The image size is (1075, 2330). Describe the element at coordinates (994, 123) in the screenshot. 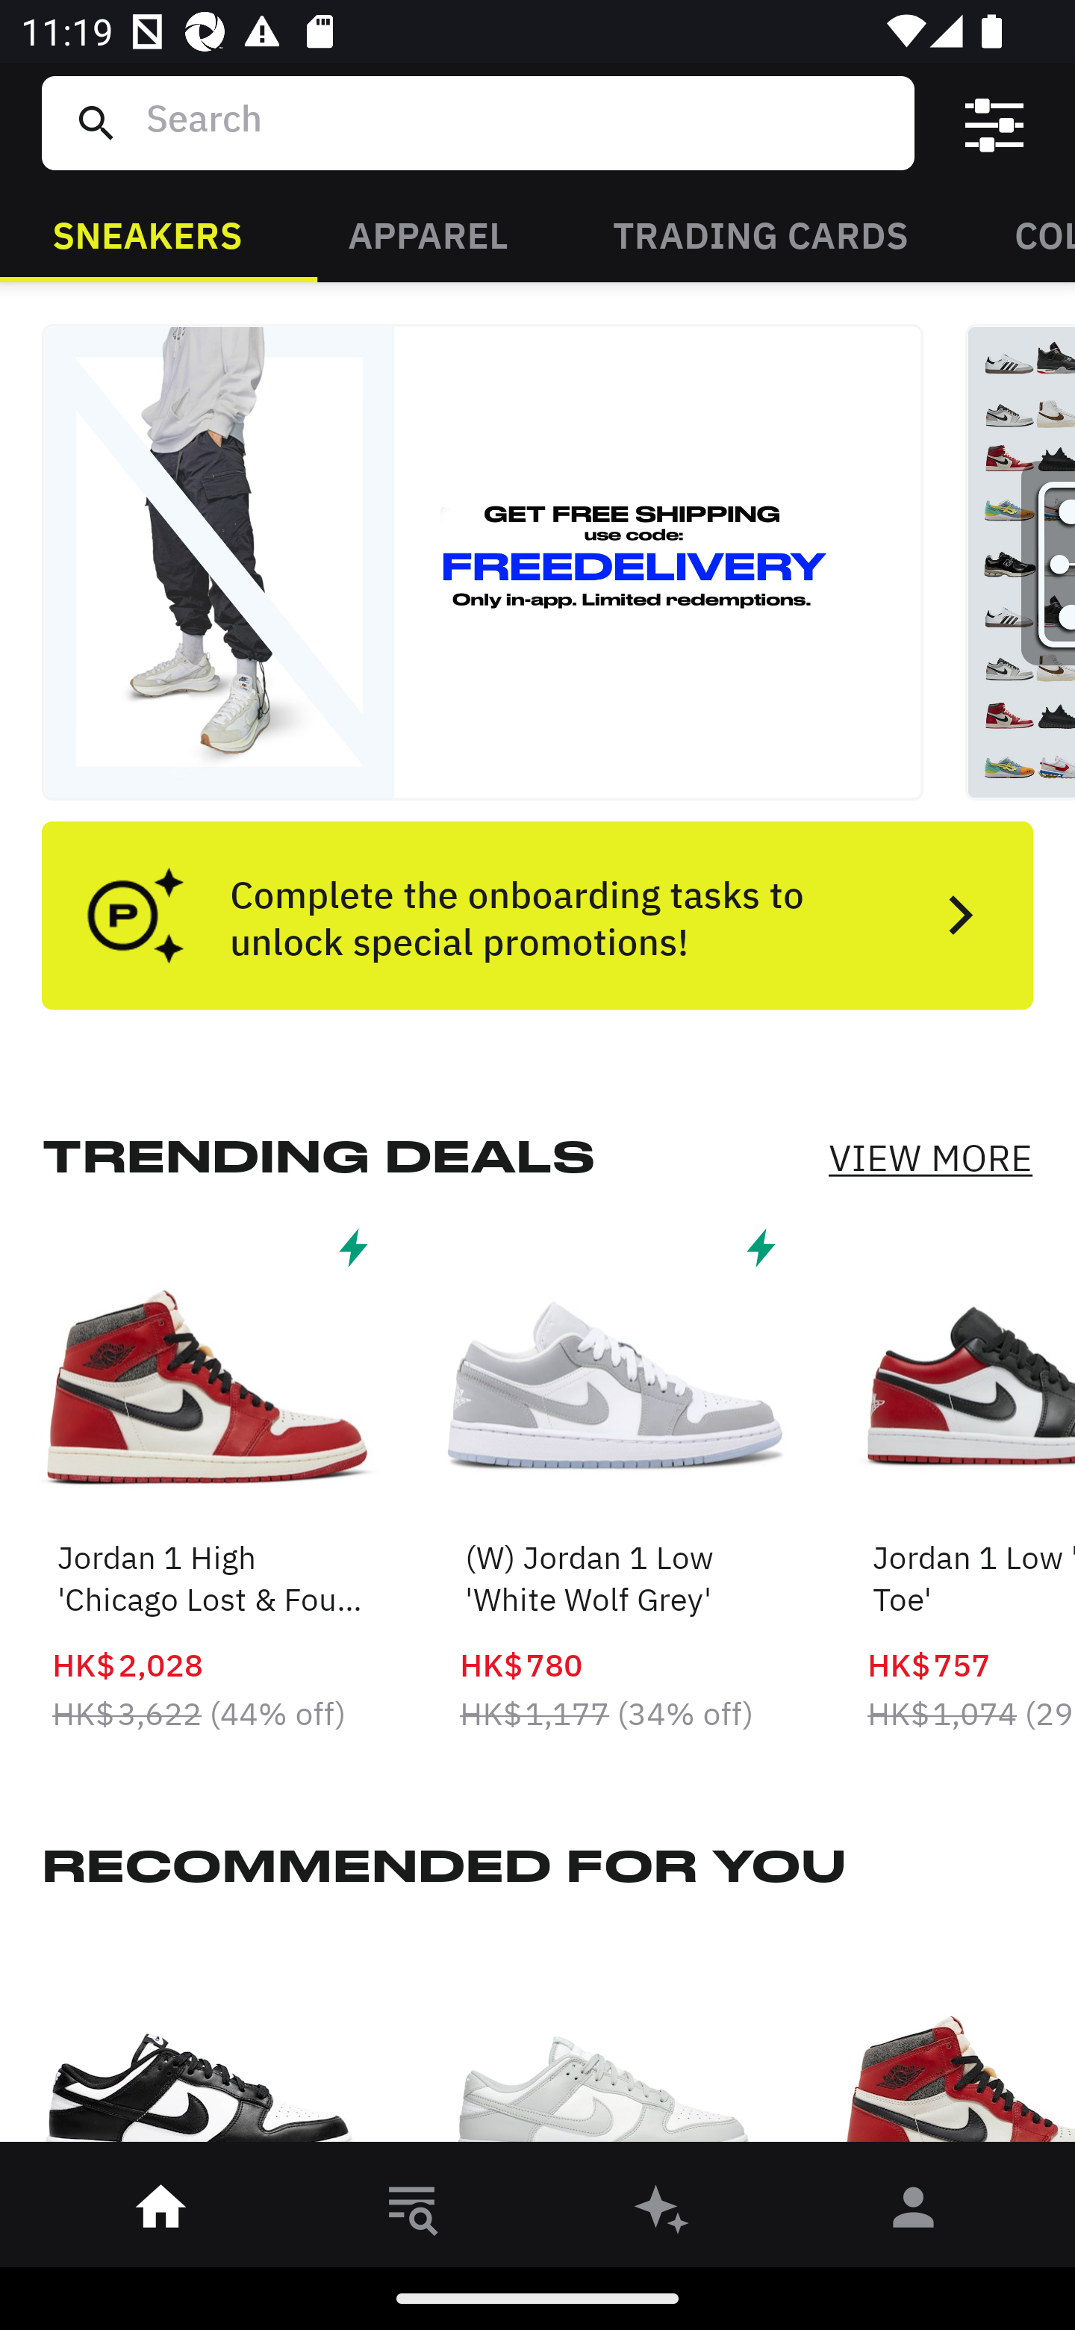

I see `` at that location.